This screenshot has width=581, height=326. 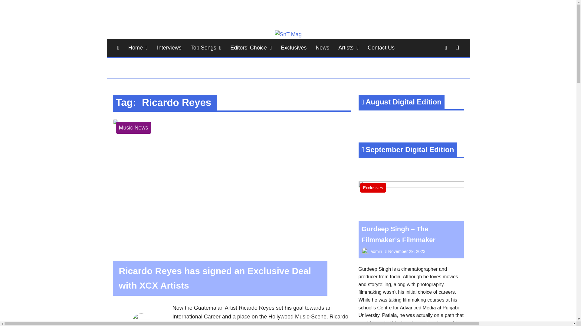 What do you see at coordinates (169, 48) in the screenshot?
I see `Interviews` at bounding box center [169, 48].